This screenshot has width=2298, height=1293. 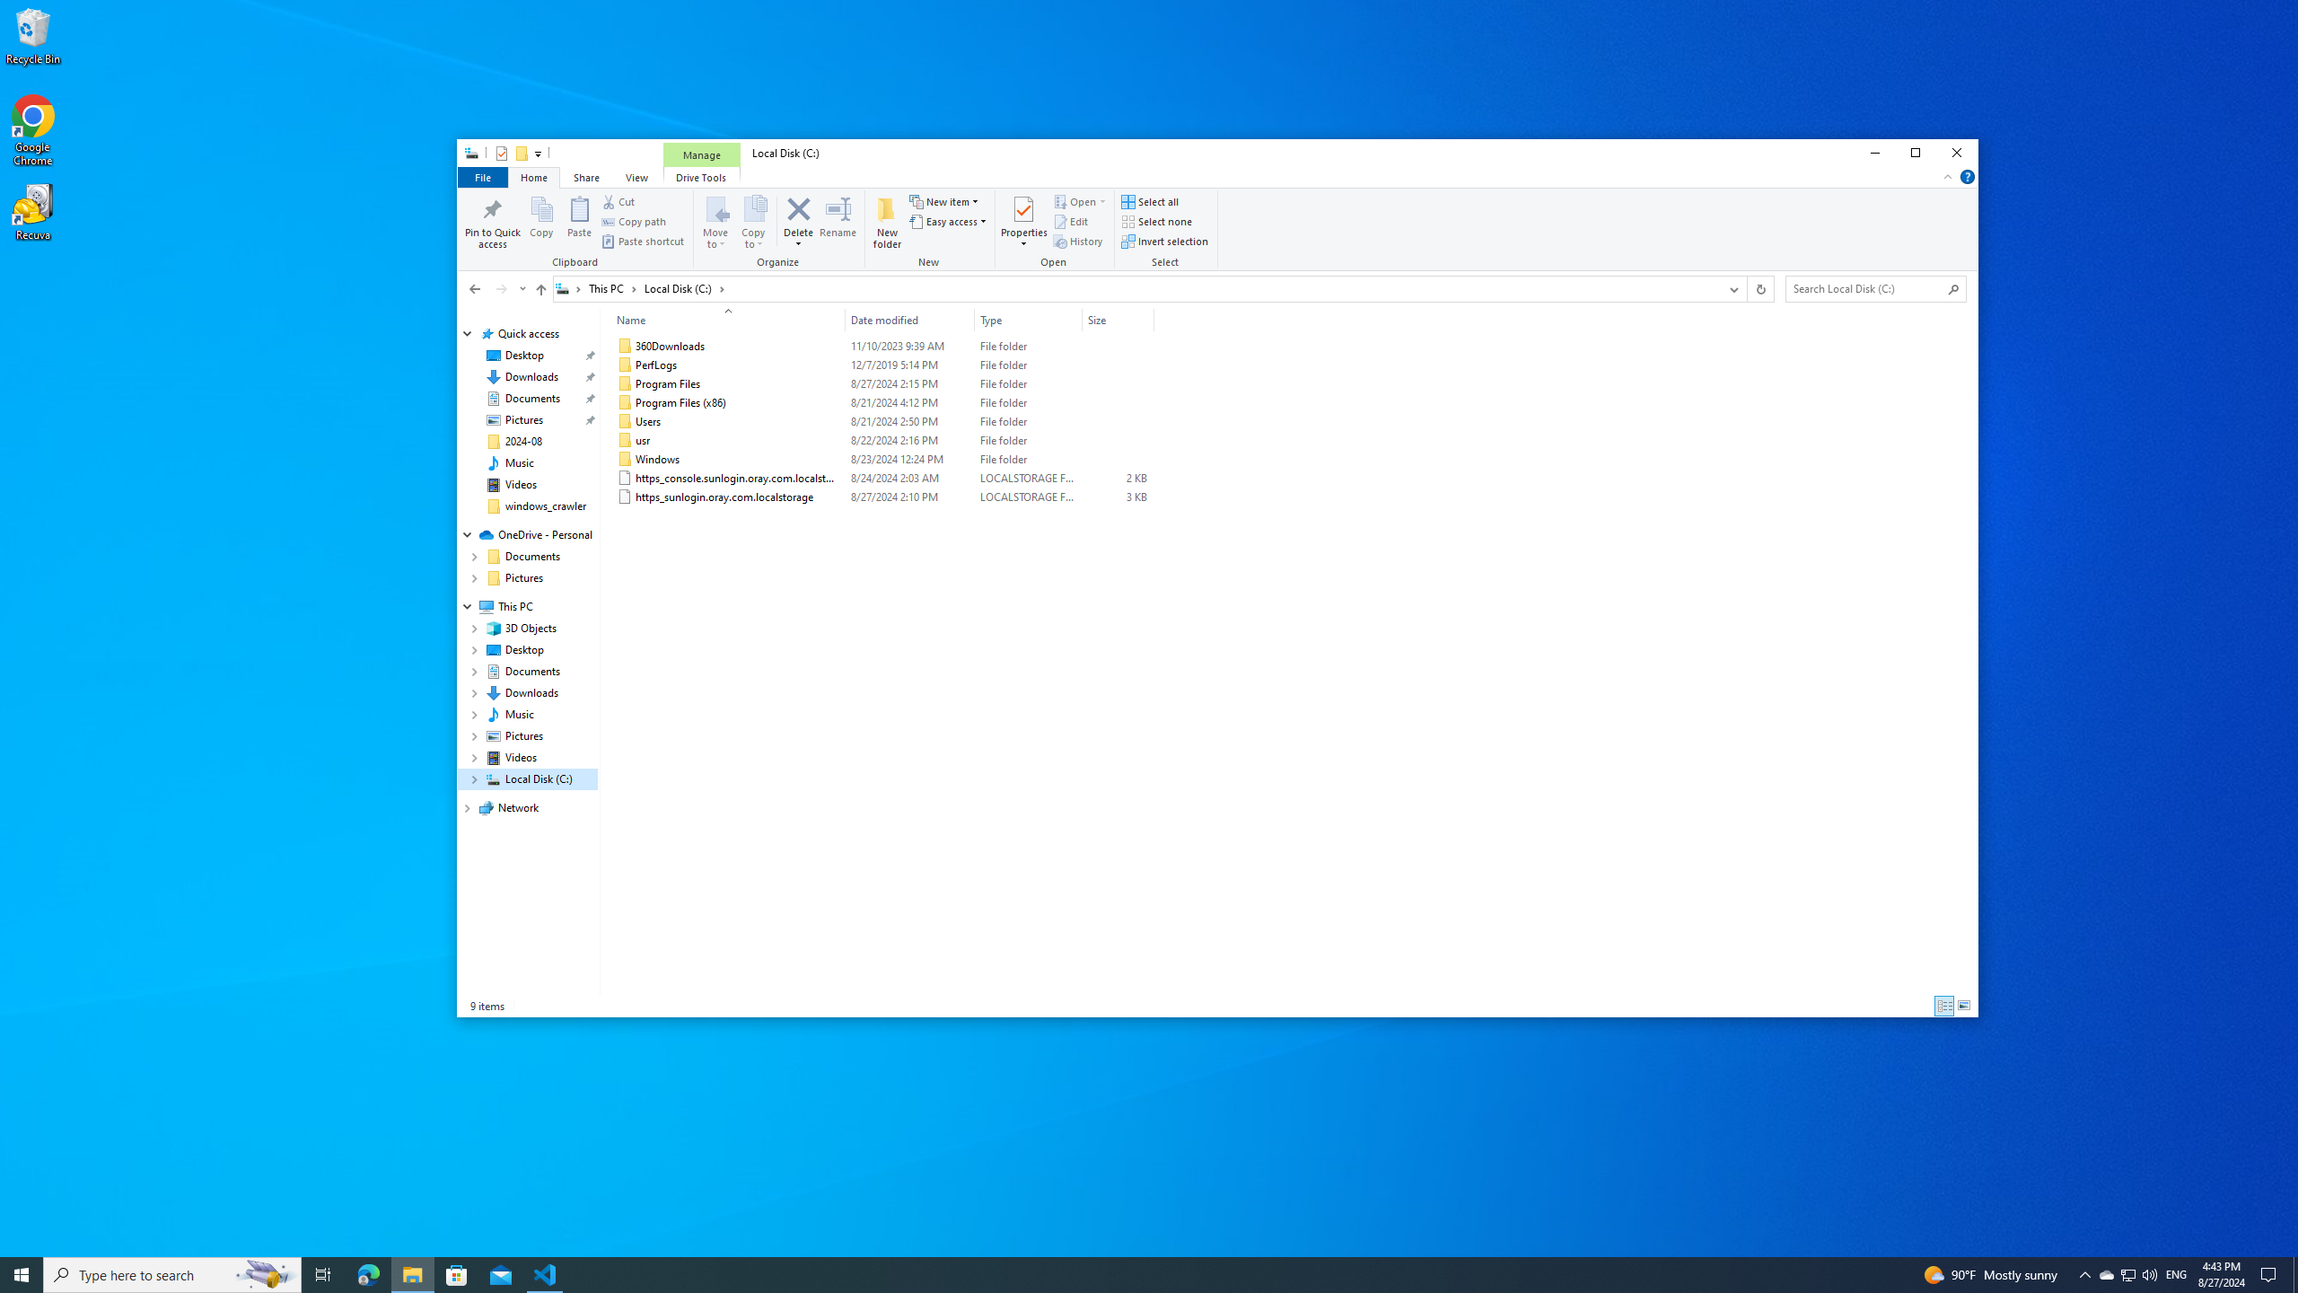 I want to click on Microsoft Store, so click(x=457, y=1275).